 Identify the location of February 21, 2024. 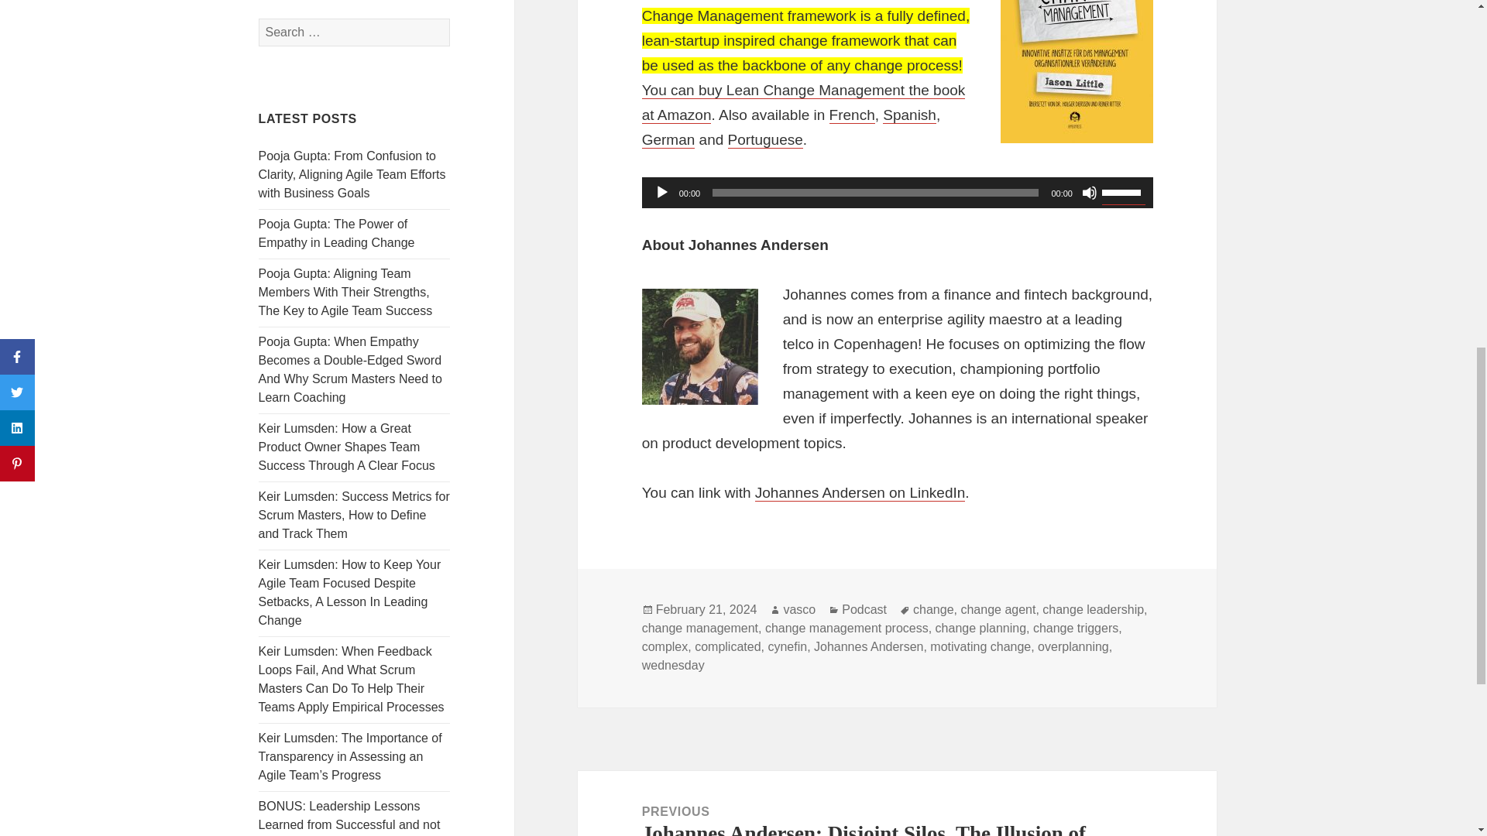
(706, 610).